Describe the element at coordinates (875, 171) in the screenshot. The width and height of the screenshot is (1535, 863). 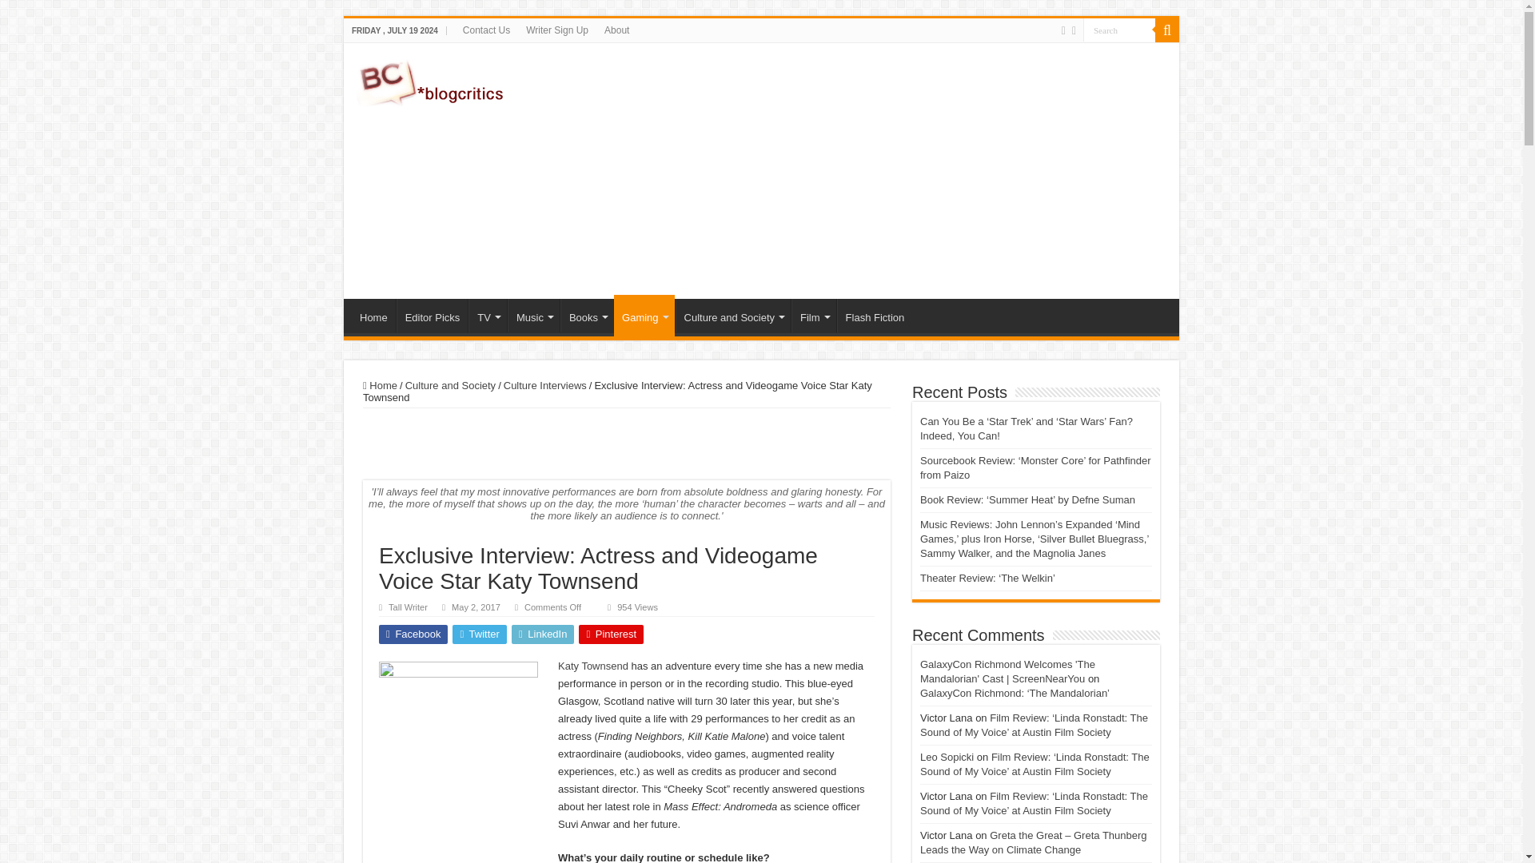
I see `Advertisement` at that location.